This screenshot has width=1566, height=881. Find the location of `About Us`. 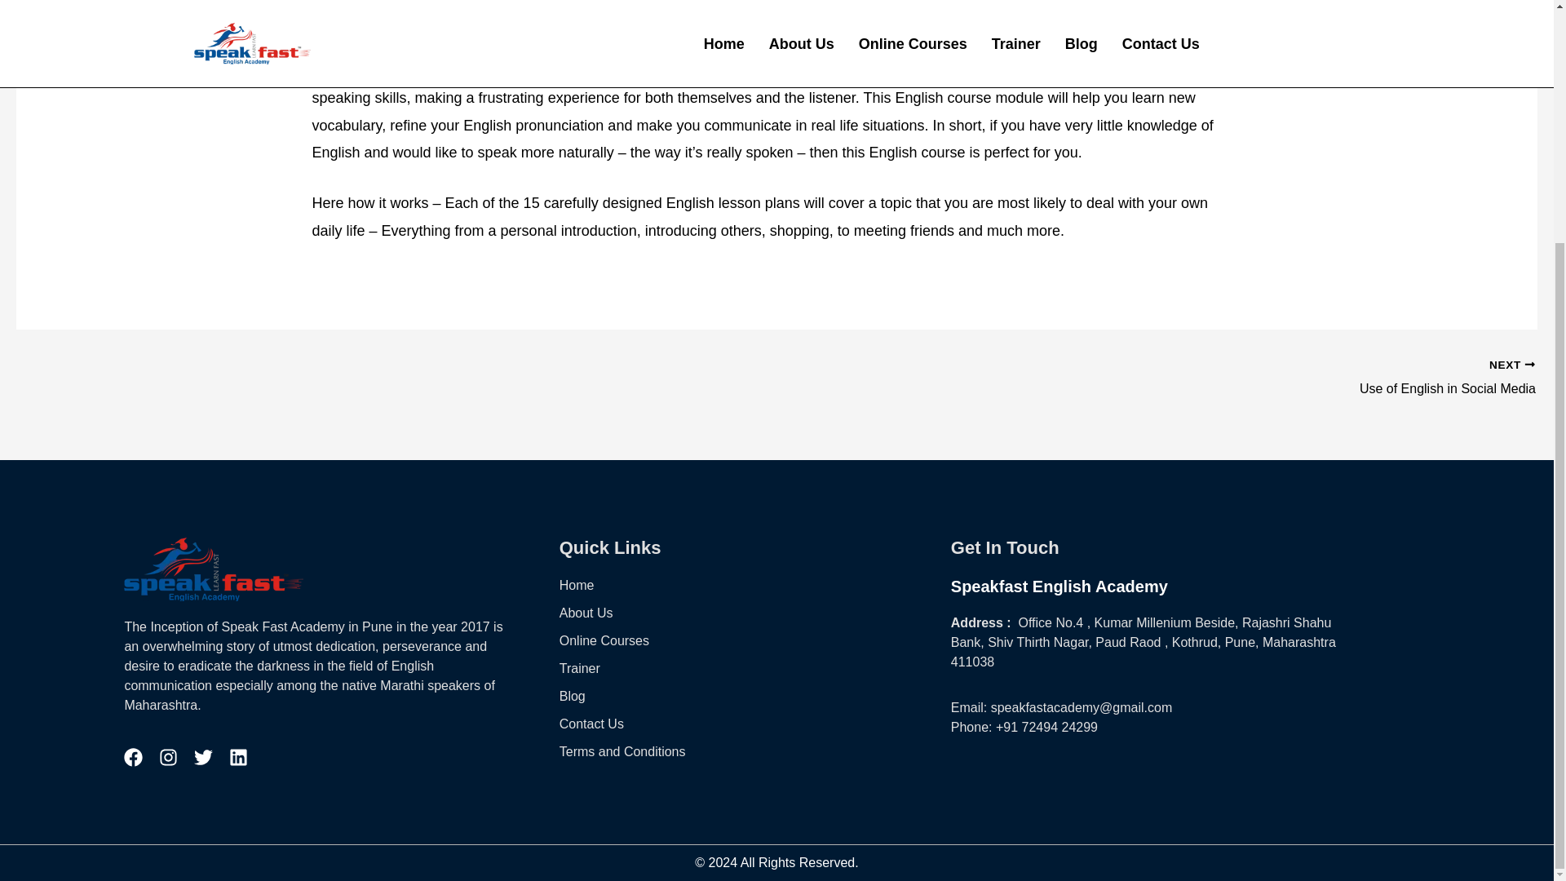

About Us is located at coordinates (754, 613).